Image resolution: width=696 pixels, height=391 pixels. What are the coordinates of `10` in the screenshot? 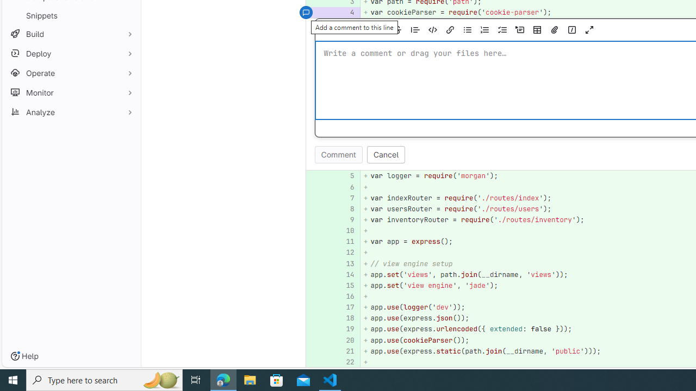 It's located at (346, 231).